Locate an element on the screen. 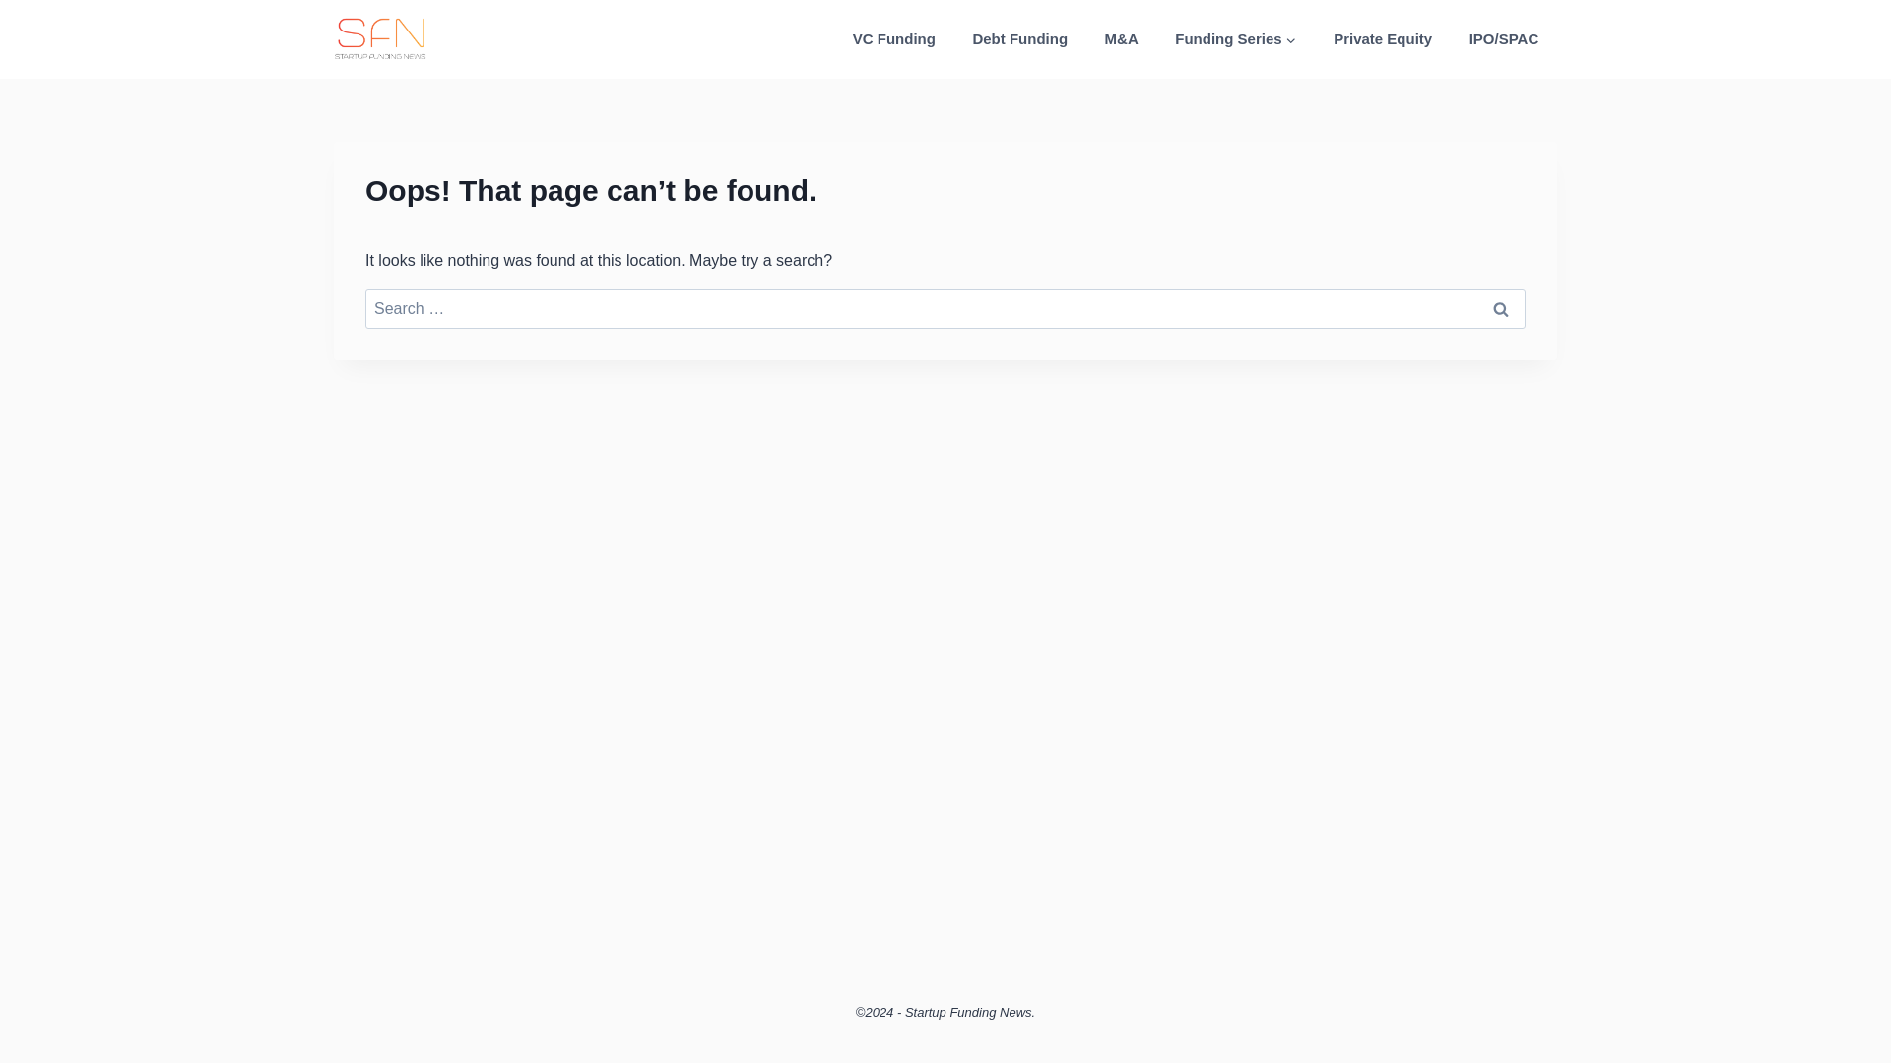  Search is located at coordinates (1501, 308).